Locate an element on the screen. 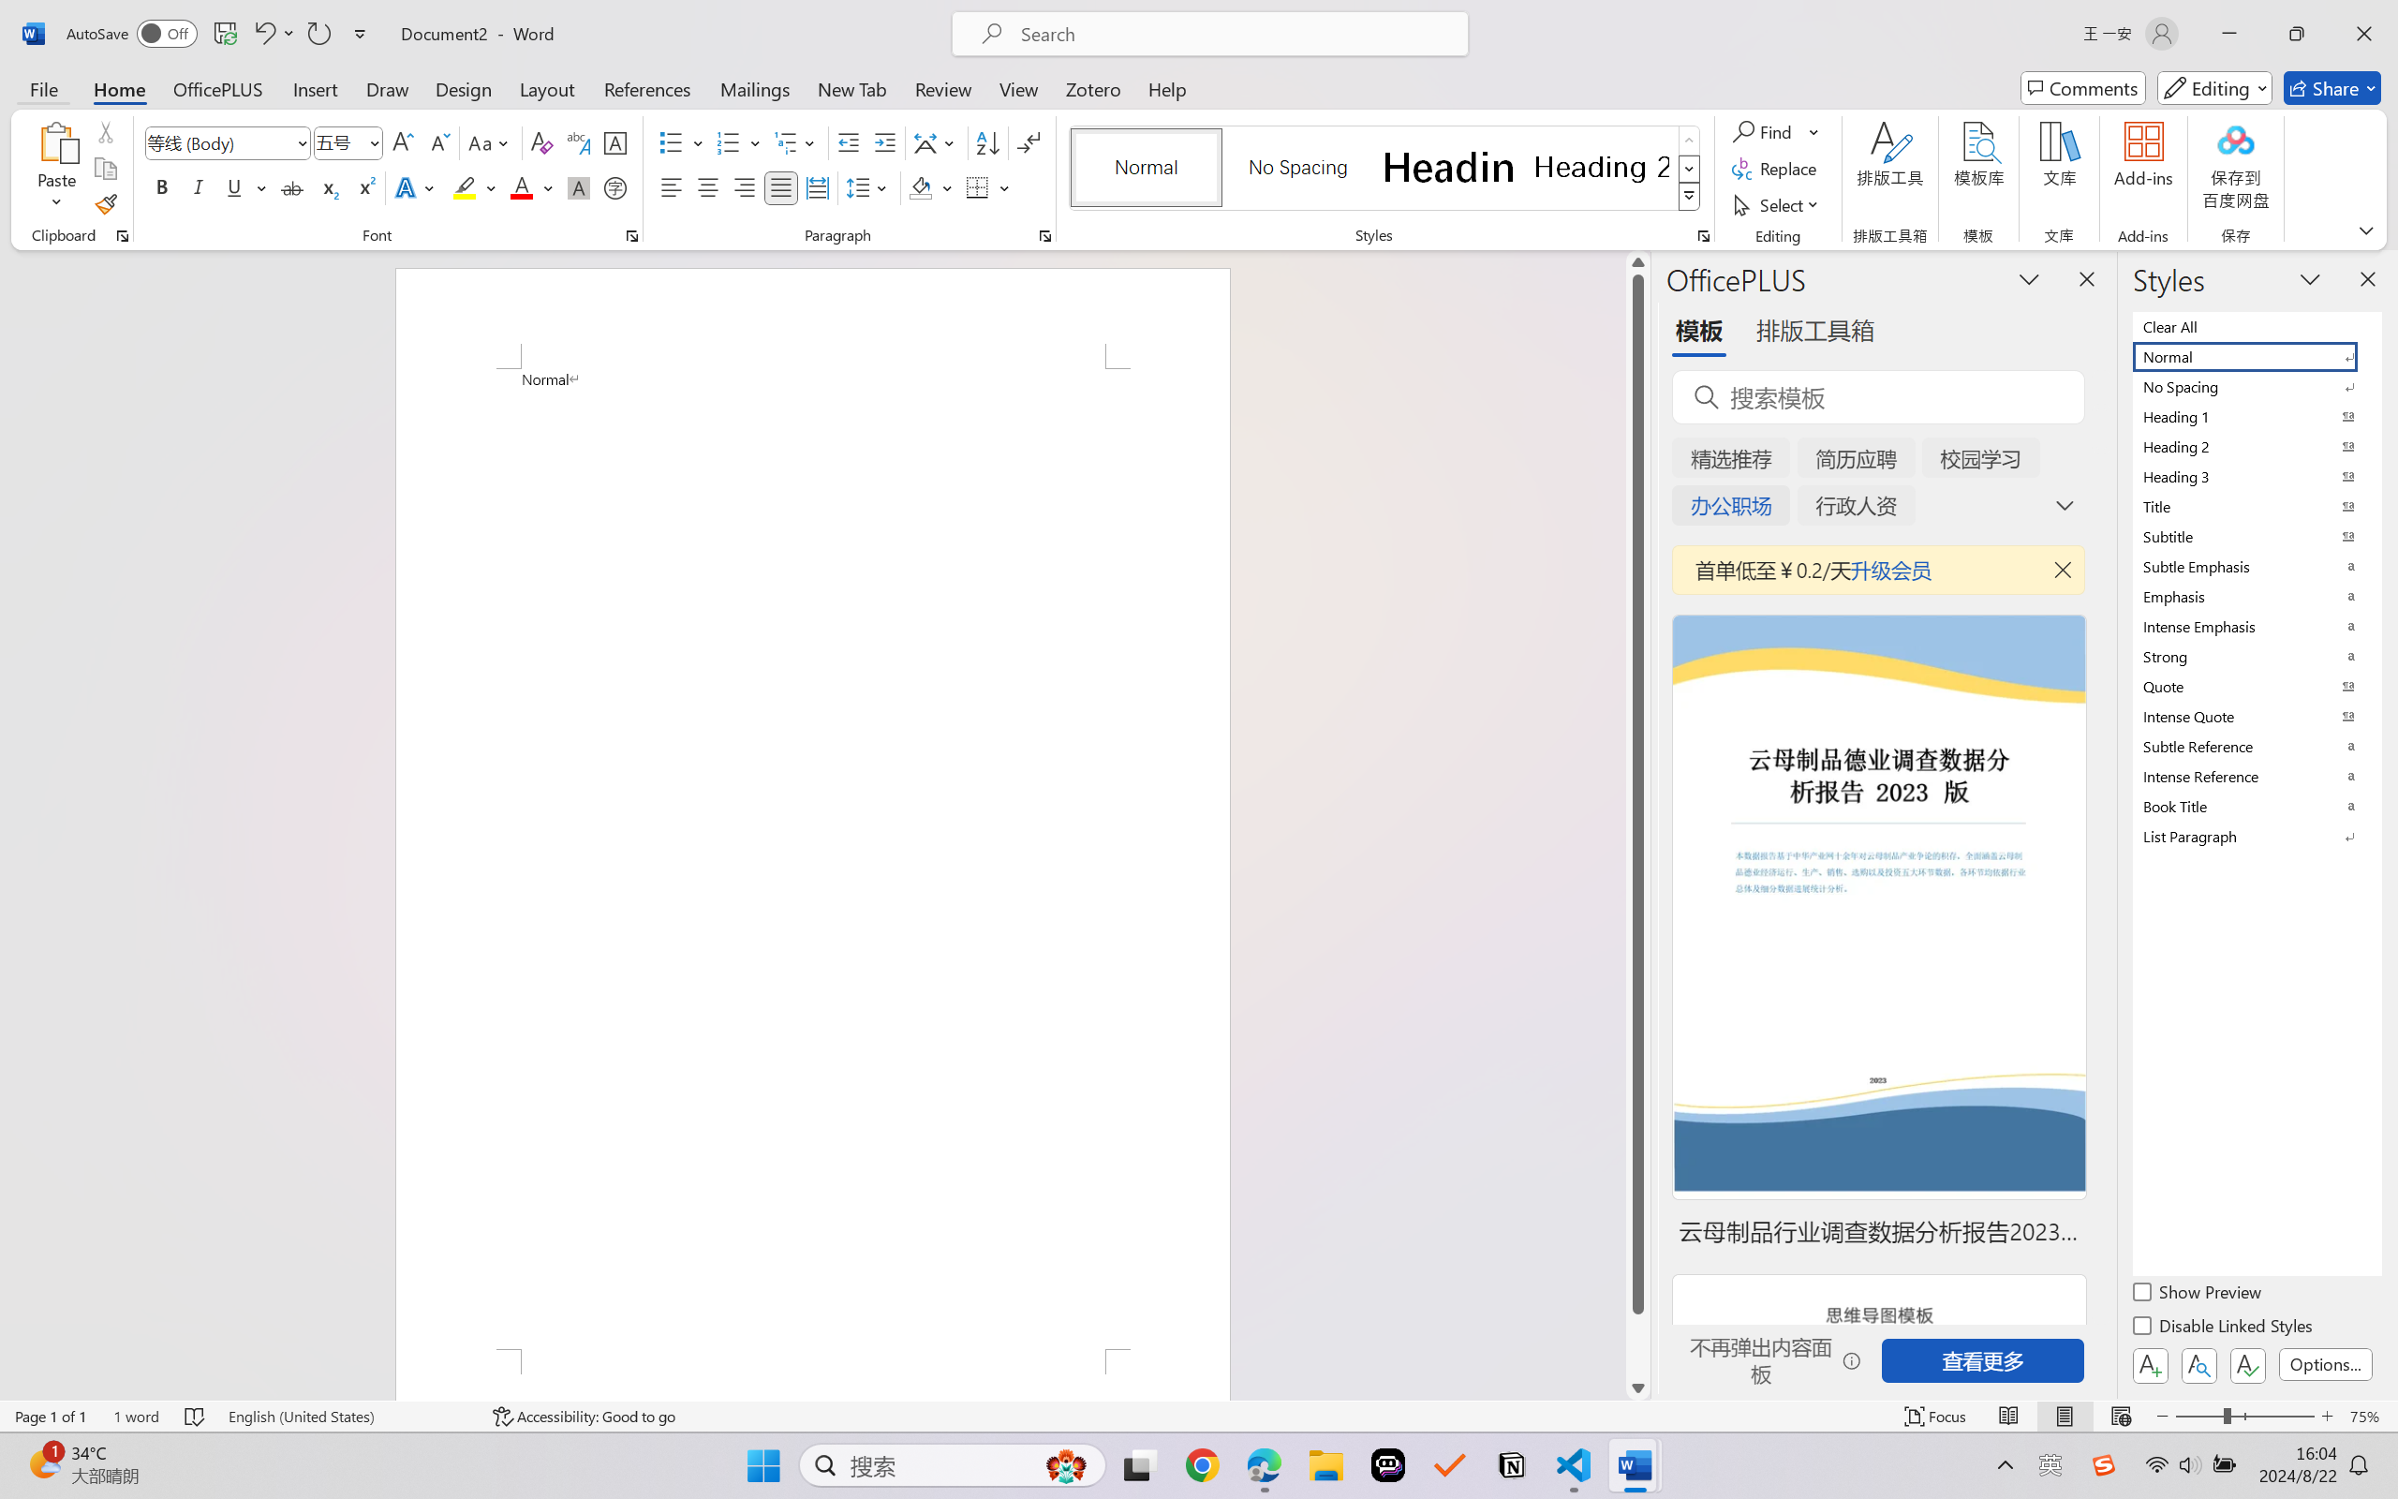  Customize Quick Access Toolbar is located at coordinates (361, 34).